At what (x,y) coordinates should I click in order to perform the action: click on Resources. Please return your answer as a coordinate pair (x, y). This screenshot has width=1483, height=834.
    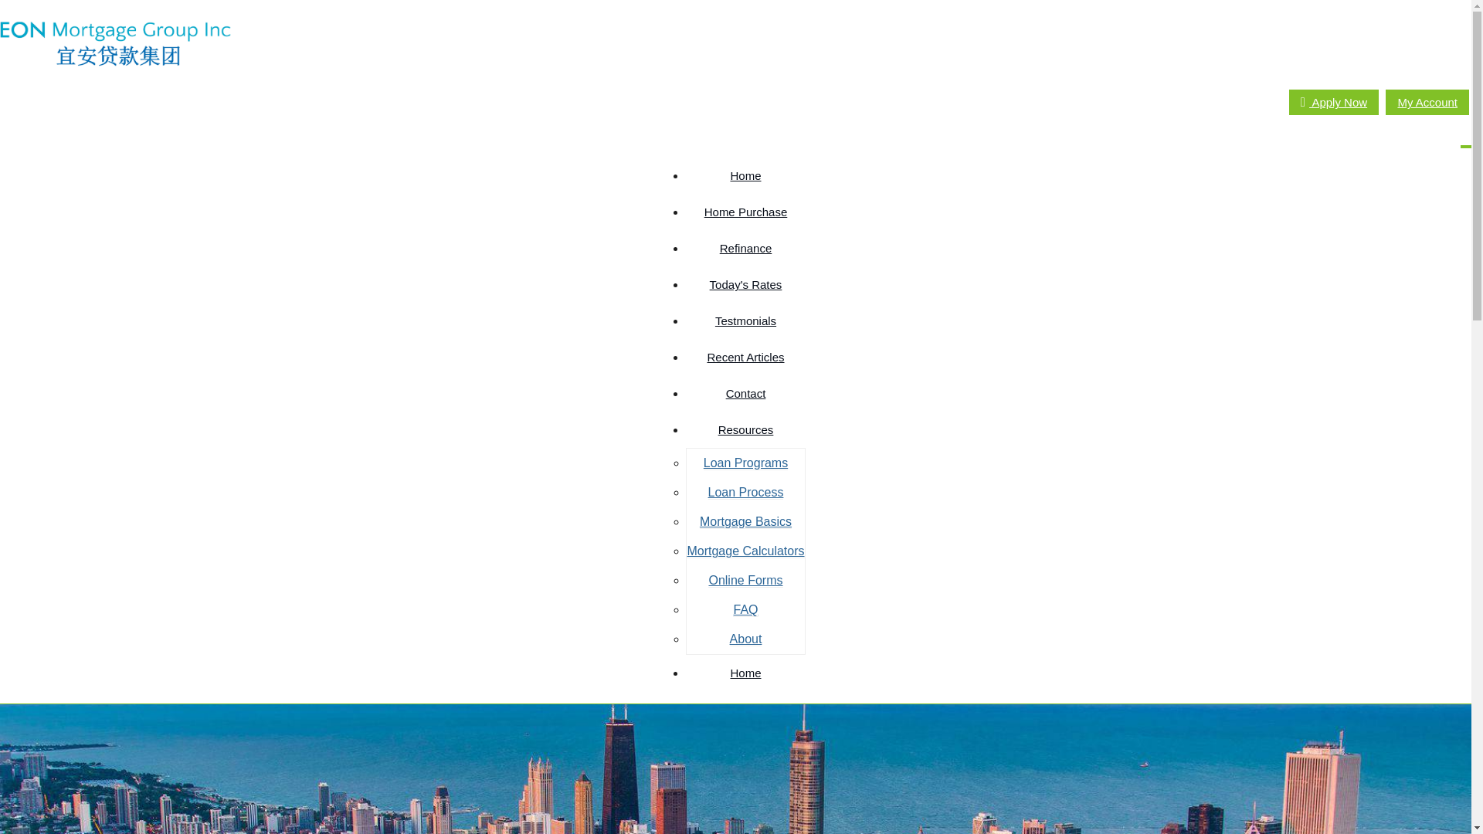
    Looking at the image, I should click on (745, 429).